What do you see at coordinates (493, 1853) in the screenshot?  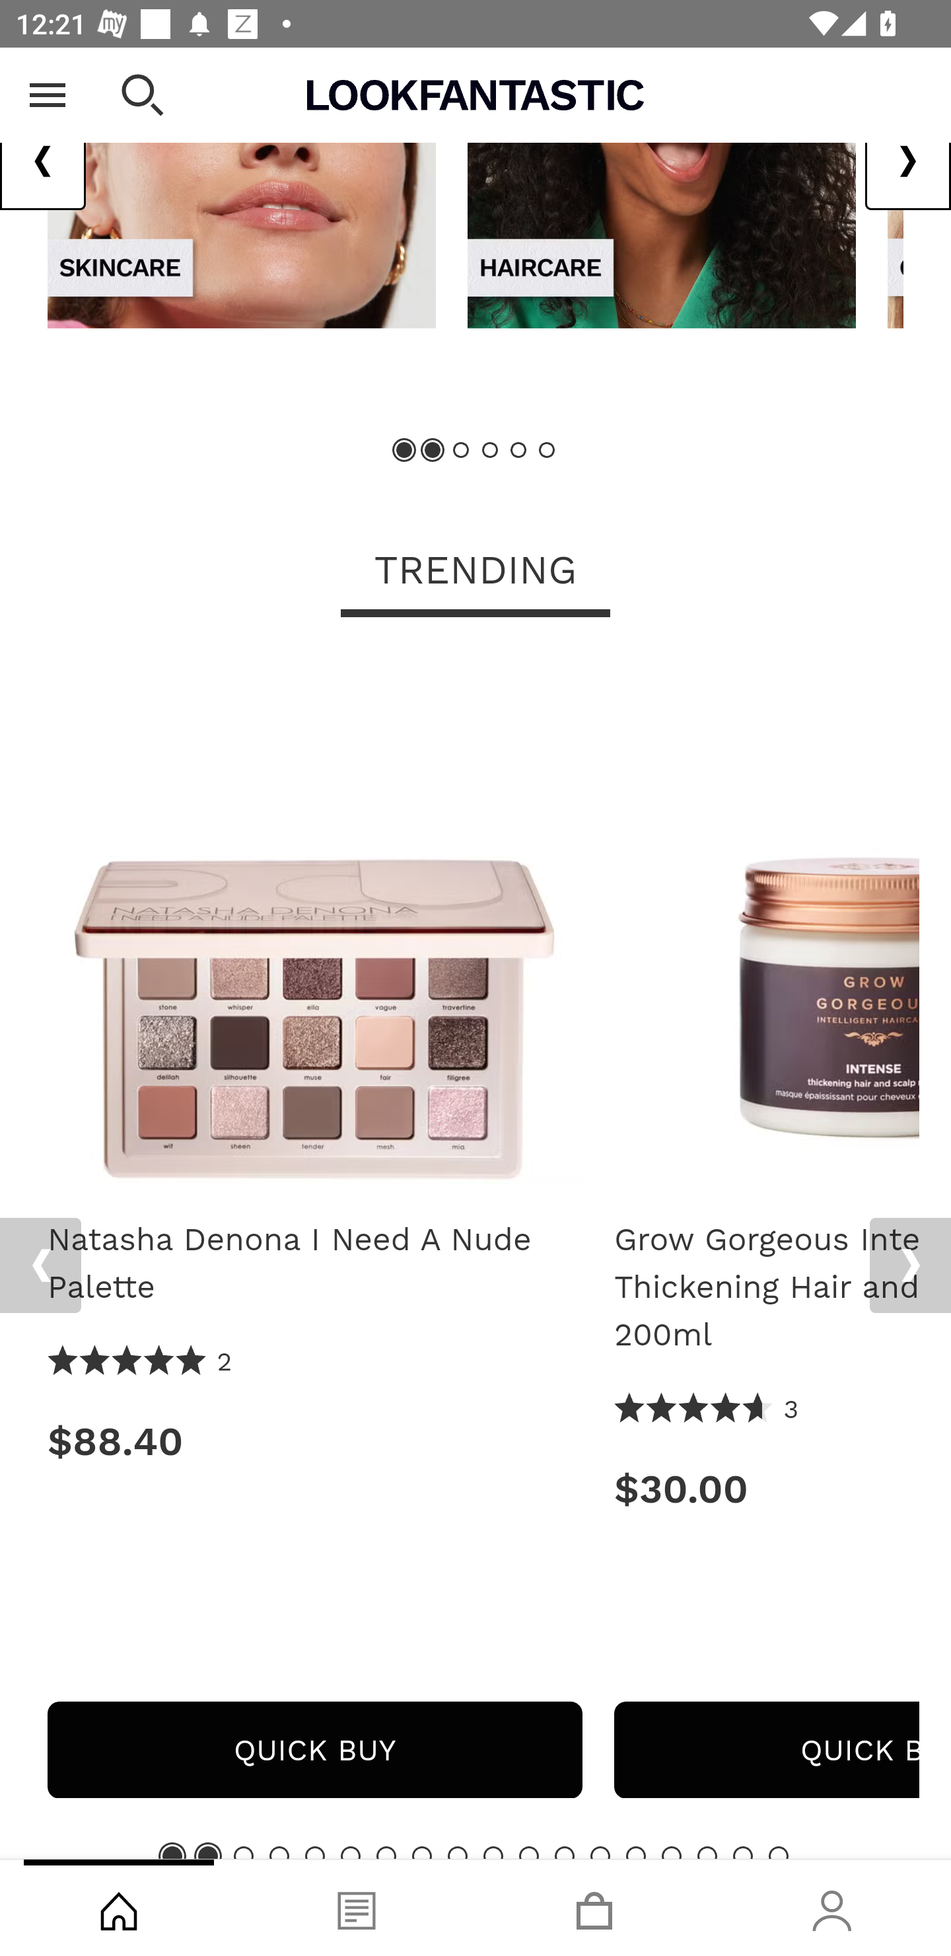 I see `Slide 10` at bounding box center [493, 1853].